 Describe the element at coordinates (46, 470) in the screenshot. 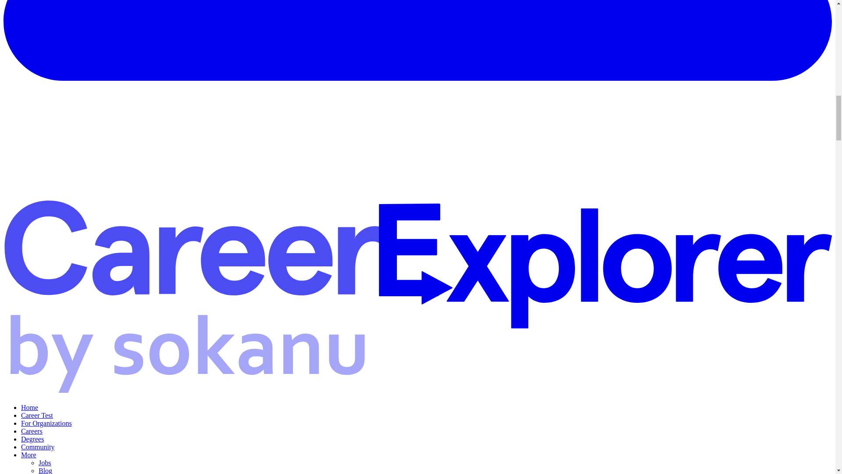

I see `Blog` at that location.